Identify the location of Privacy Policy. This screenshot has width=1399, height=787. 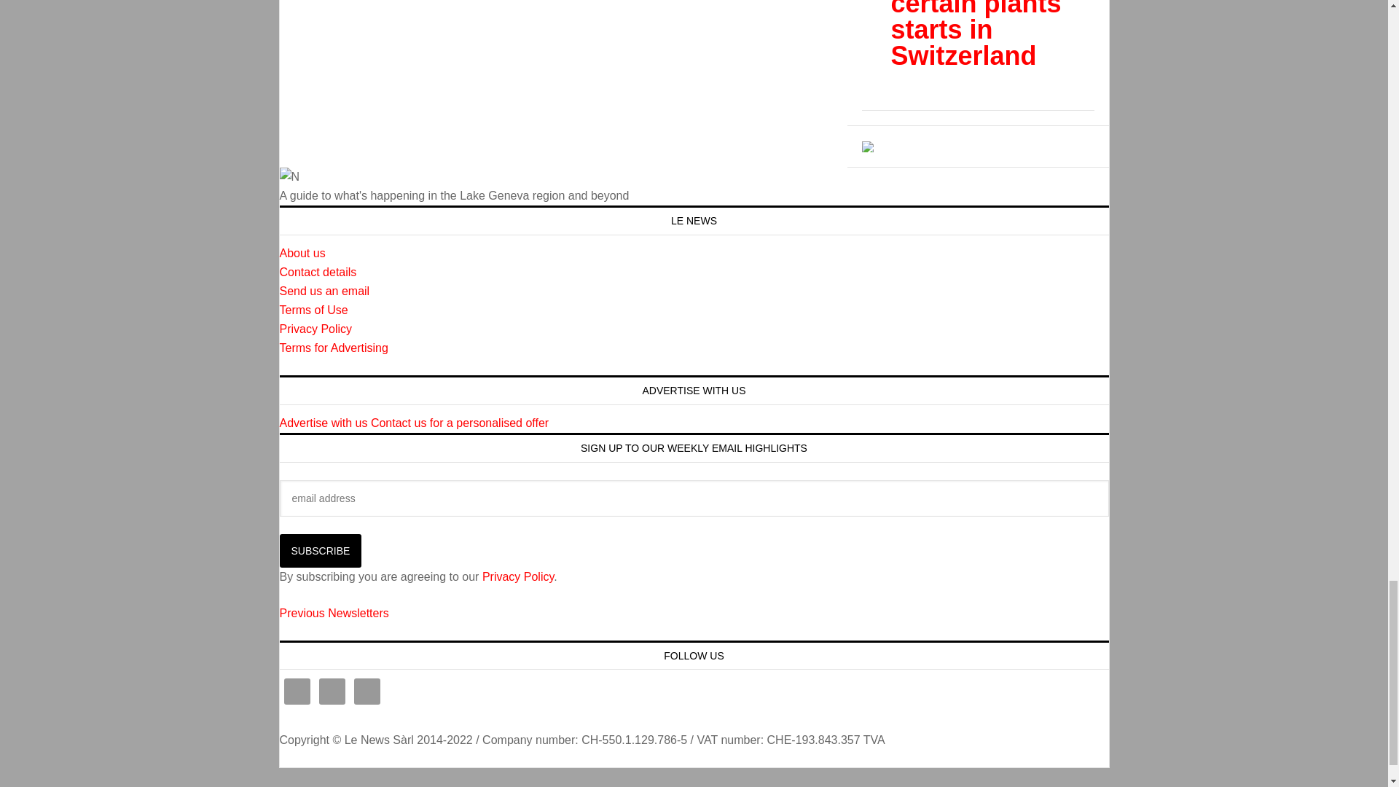
(316, 329).